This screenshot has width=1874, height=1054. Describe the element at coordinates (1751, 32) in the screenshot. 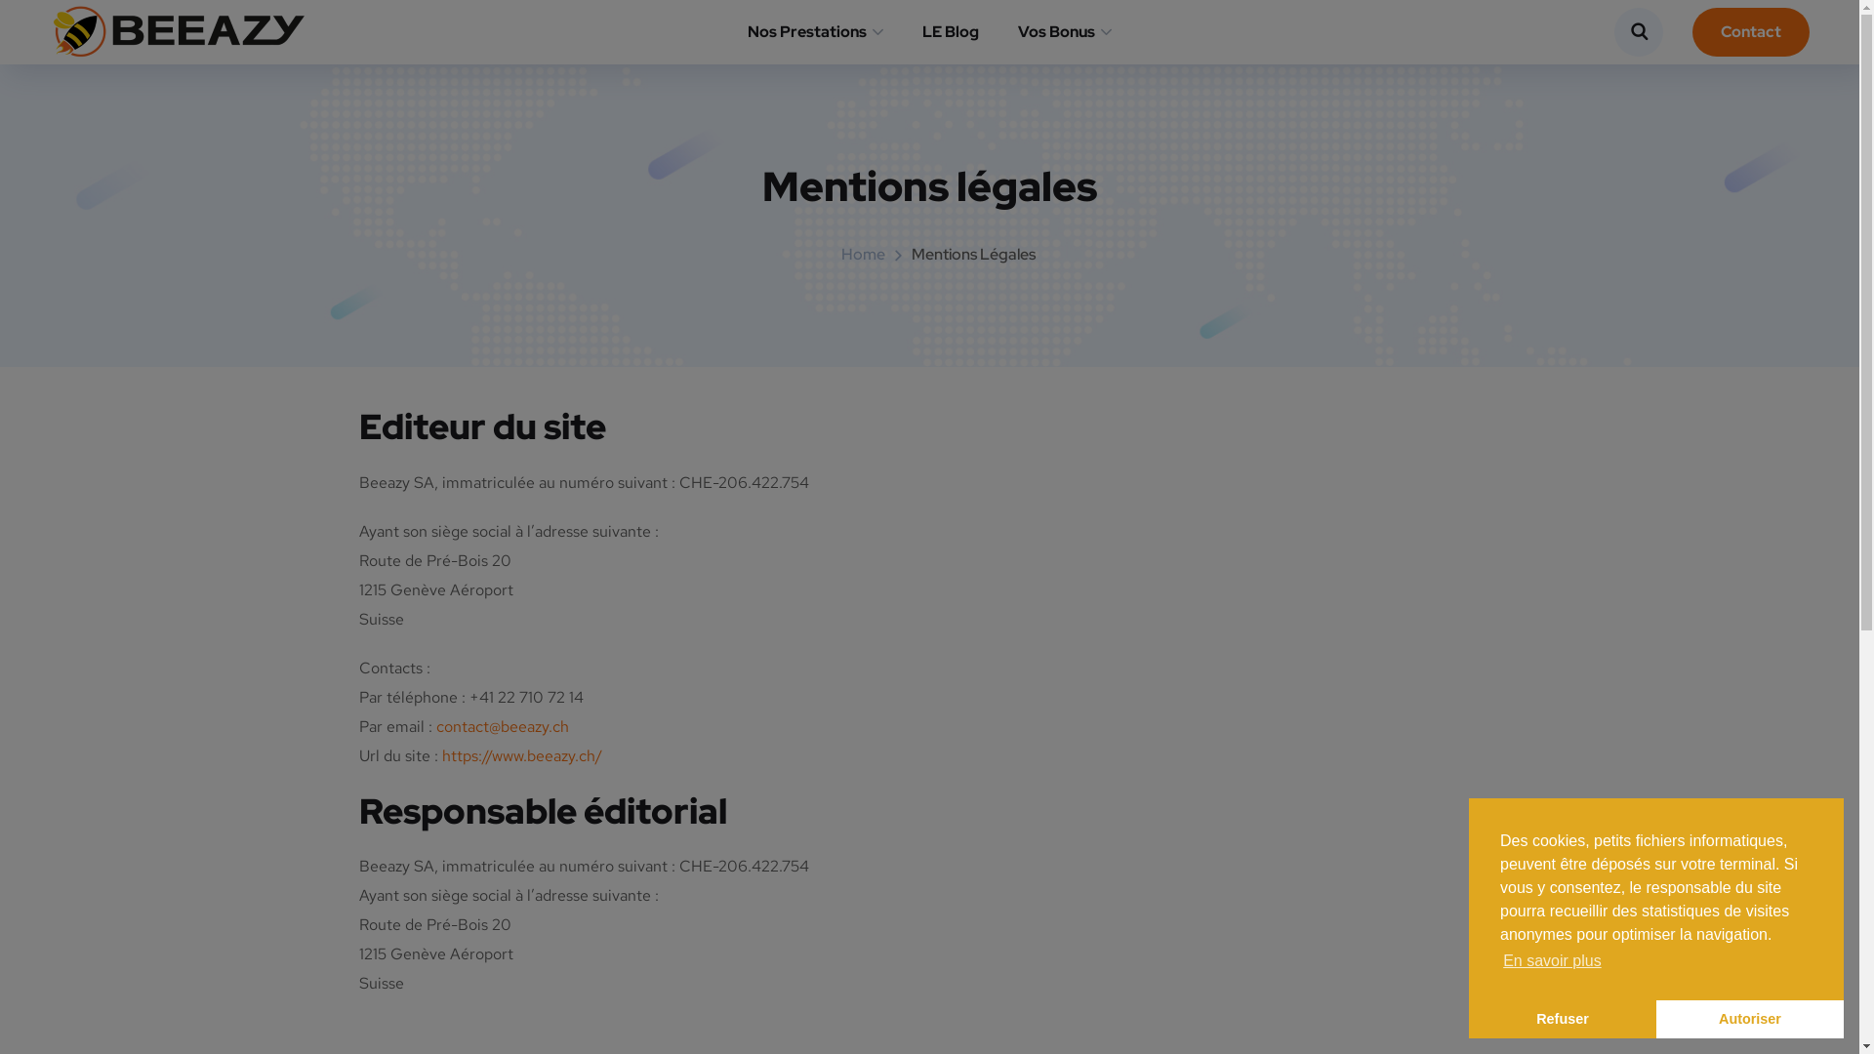

I see `Contact` at that location.